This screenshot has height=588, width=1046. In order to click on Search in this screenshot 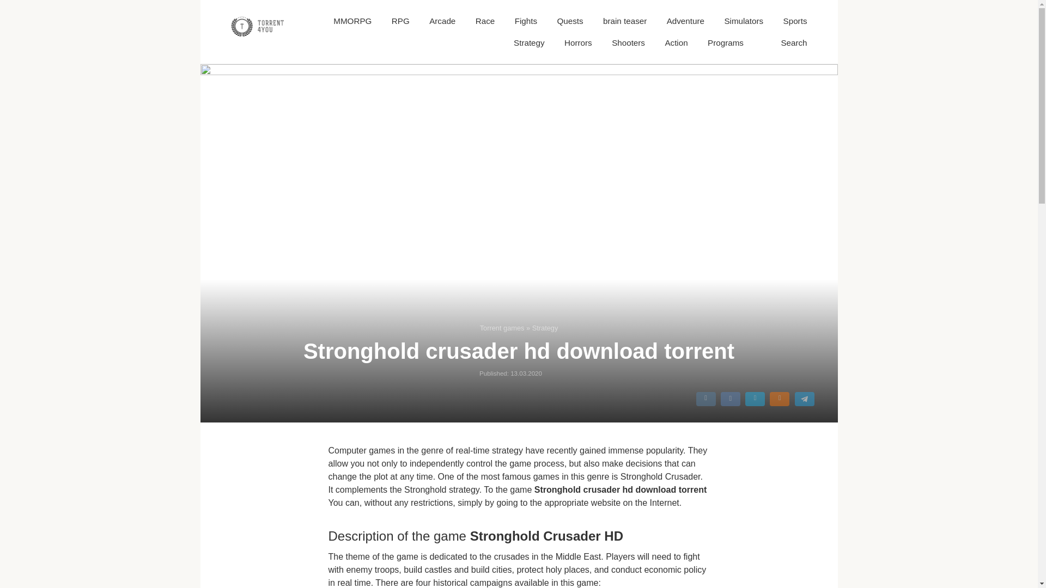, I will do `click(793, 42)`.